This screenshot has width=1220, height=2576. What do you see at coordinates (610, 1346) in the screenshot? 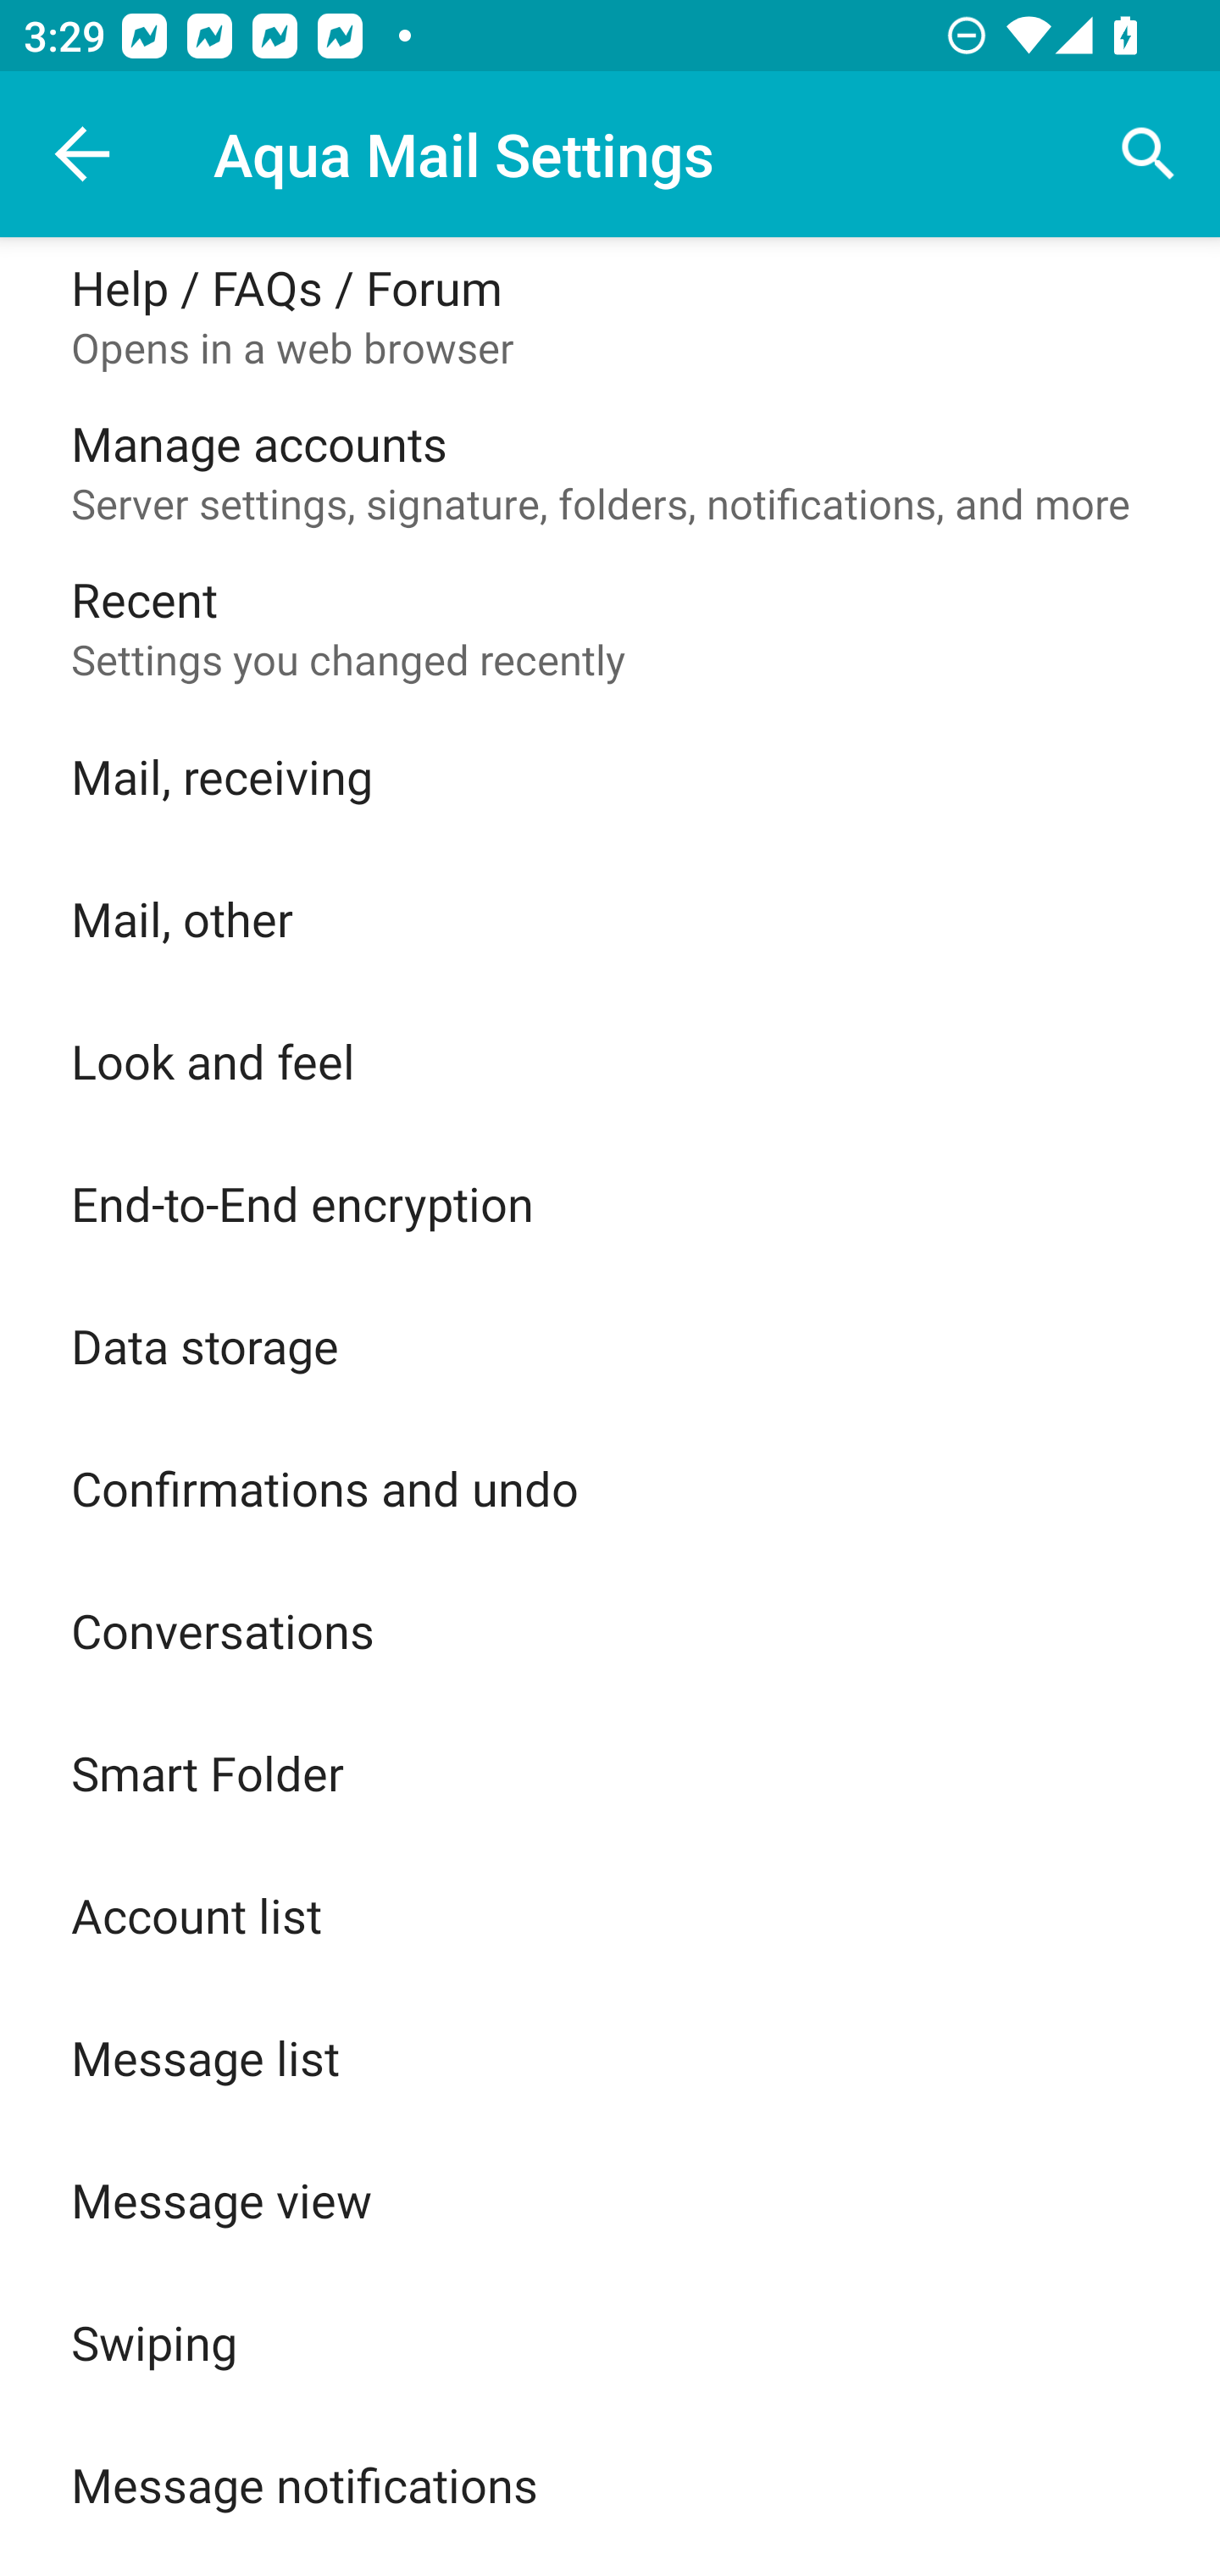
I see `Data storage` at bounding box center [610, 1346].